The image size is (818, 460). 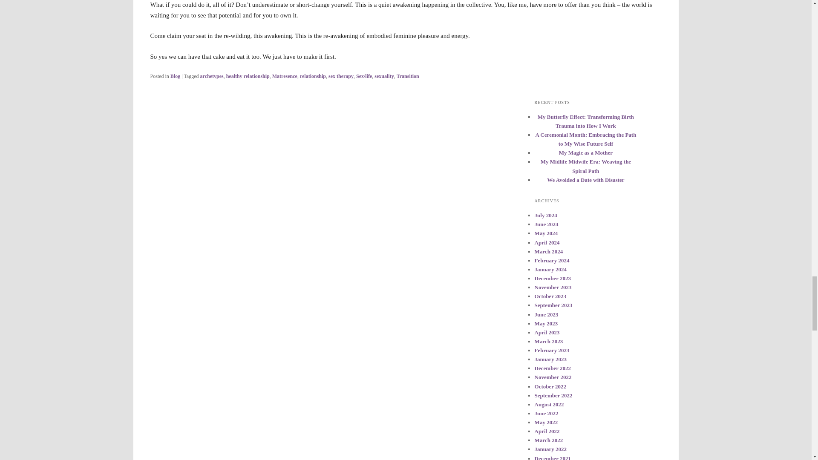 I want to click on Matresence, so click(x=285, y=76).